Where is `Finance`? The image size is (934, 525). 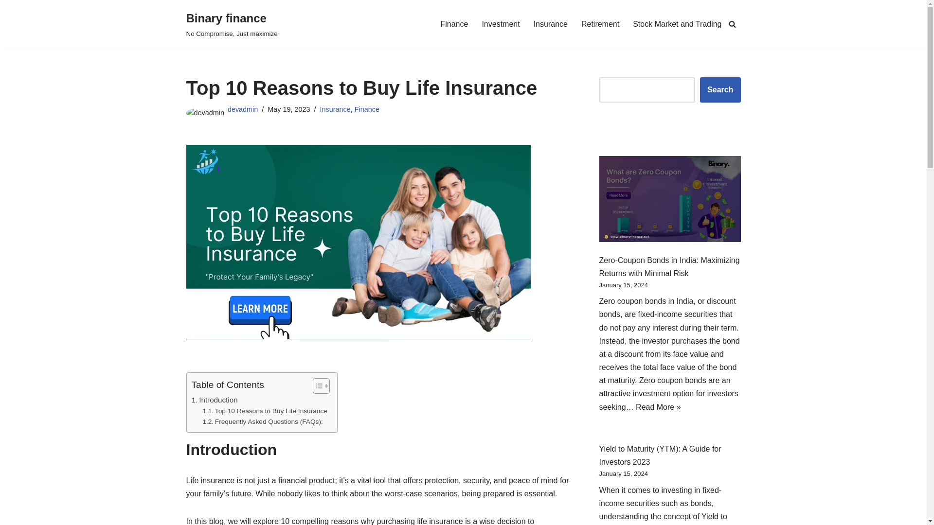 Finance is located at coordinates (453, 23).